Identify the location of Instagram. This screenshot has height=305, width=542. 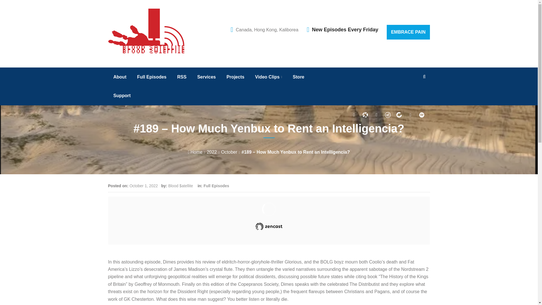
(377, 115).